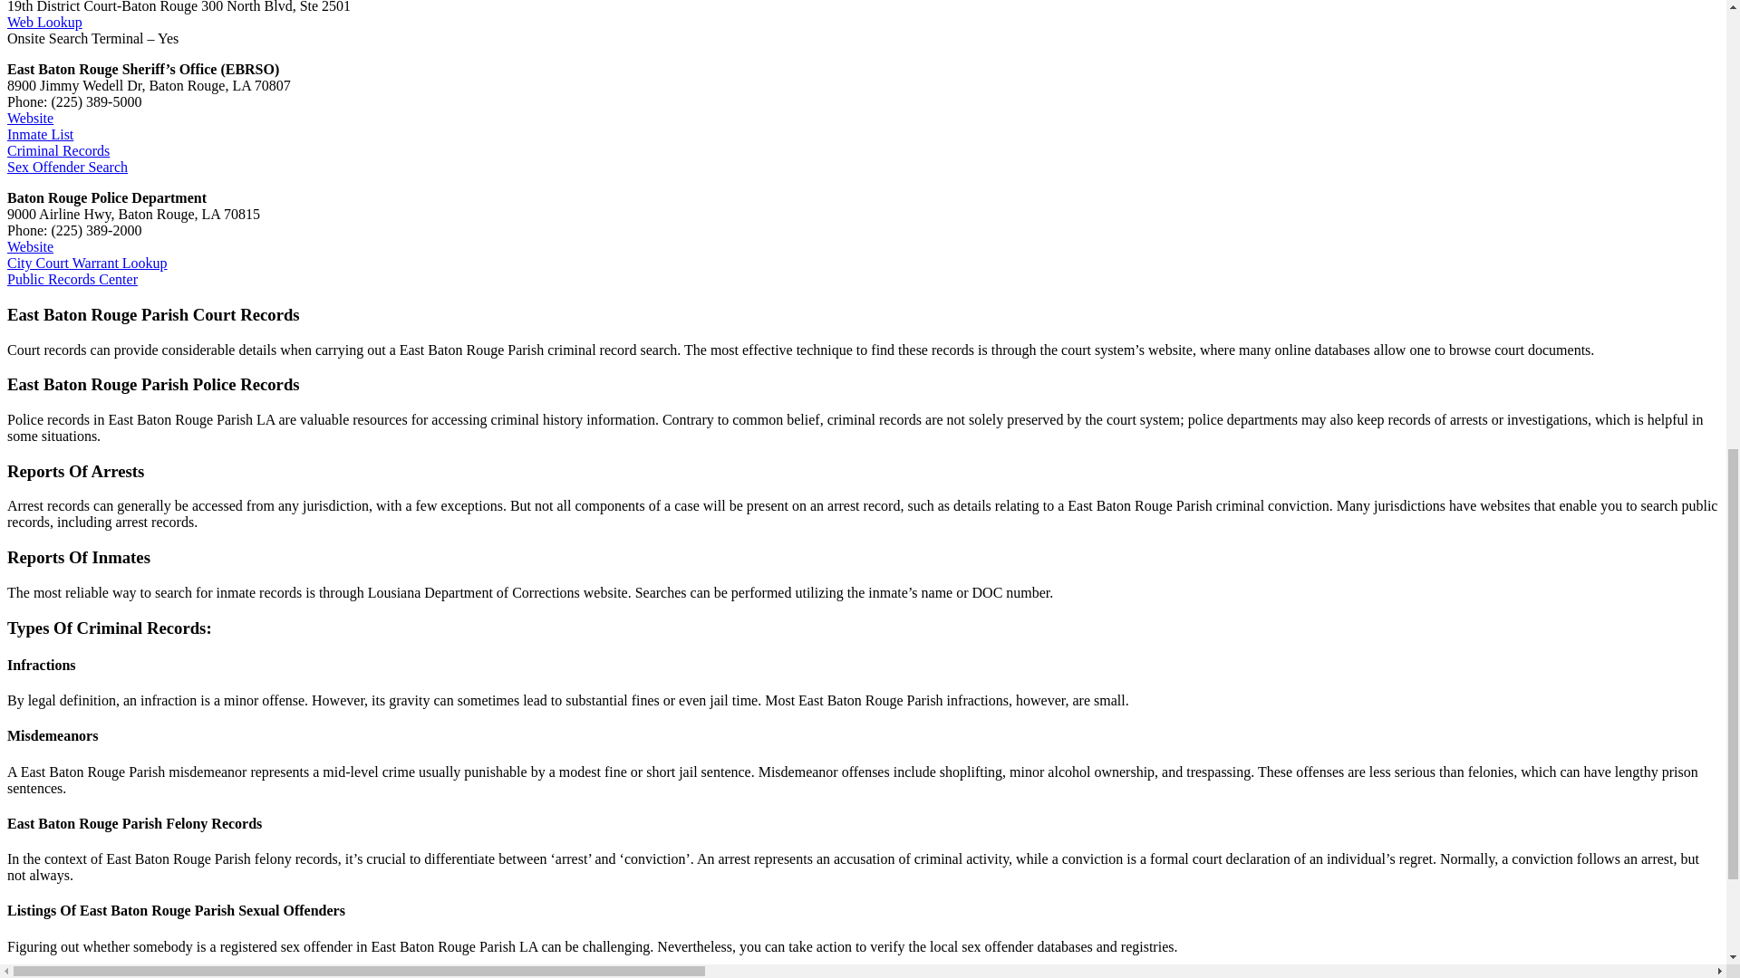  What do you see at coordinates (87, 263) in the screenshot?
I see `City Court Warrant Lookup` at bounding box center [87, 263].